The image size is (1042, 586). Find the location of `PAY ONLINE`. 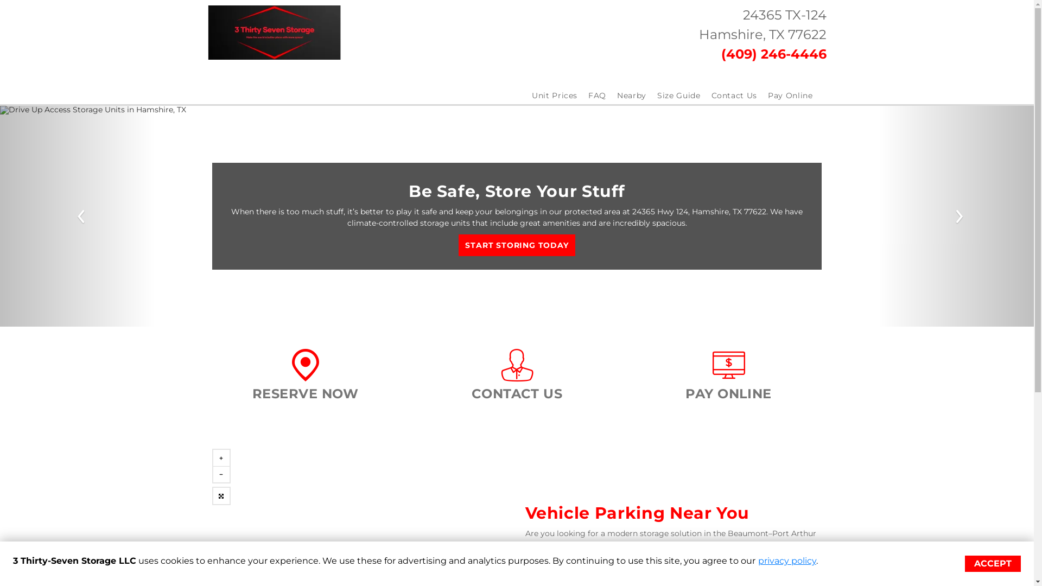

PAY ONLINE is located at coordinates (728, 395).